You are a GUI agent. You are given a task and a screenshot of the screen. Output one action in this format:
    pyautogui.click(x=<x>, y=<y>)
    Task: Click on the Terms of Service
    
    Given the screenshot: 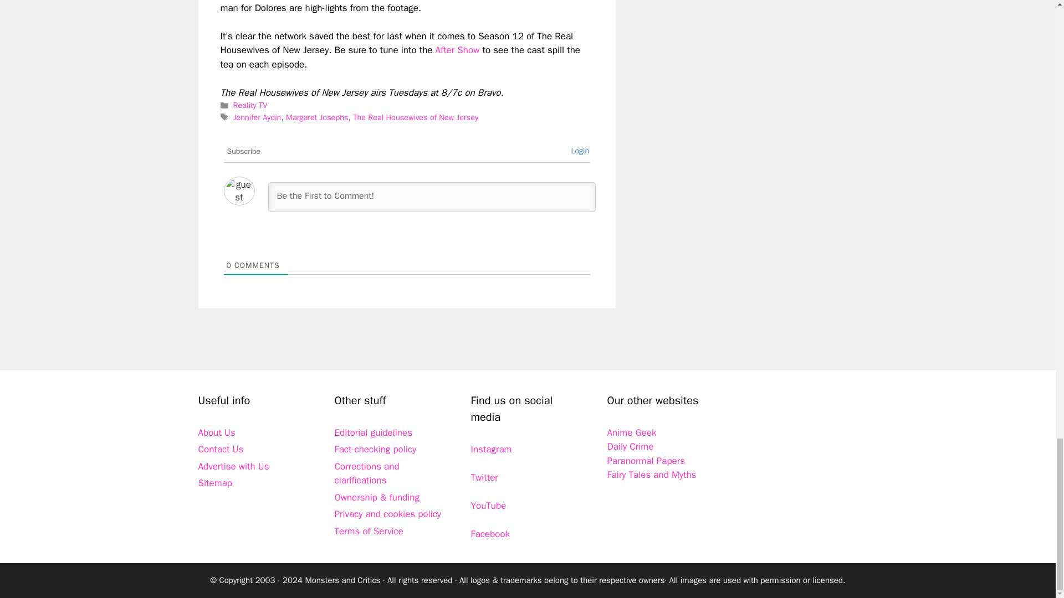 What is the action you would take?
    pyautogui.click(x=369, y=531)
    